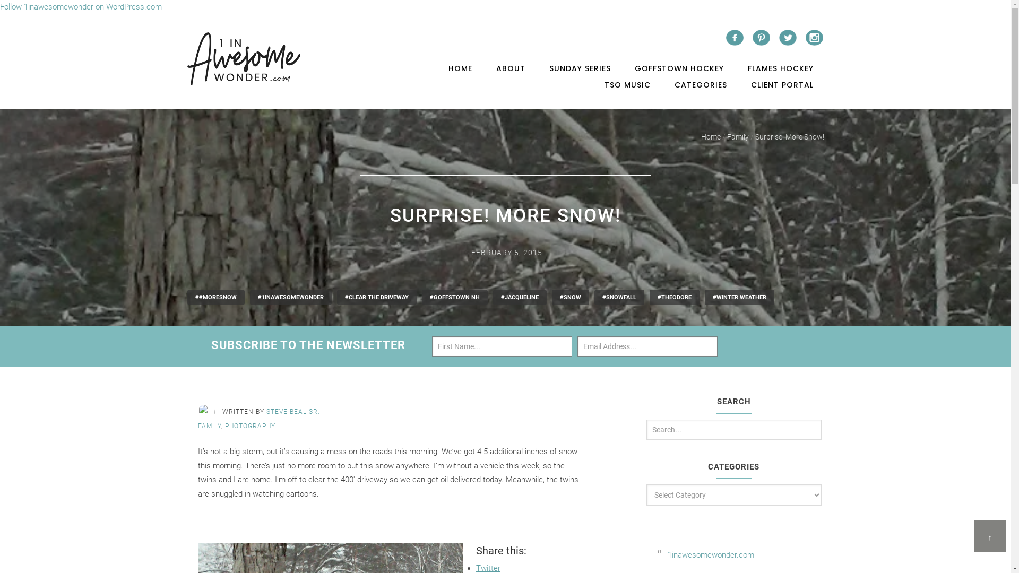 The image size is (1019, 573). What do you see at coordinates (454, 297) in the screenshot?
I see `#GOFFSTOWN NH` at bounding box center [454, 297].